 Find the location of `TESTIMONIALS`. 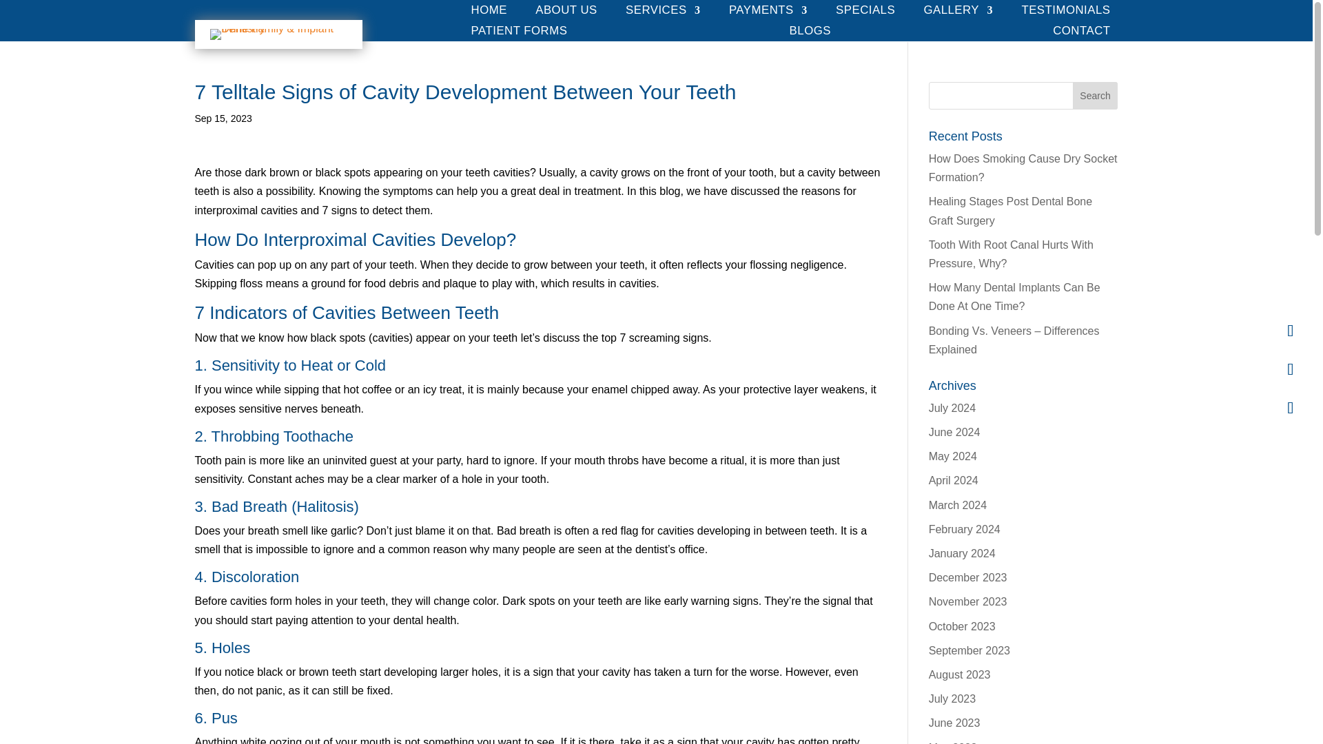

TESTIMONIALS is located at coordinates (1065, 12).